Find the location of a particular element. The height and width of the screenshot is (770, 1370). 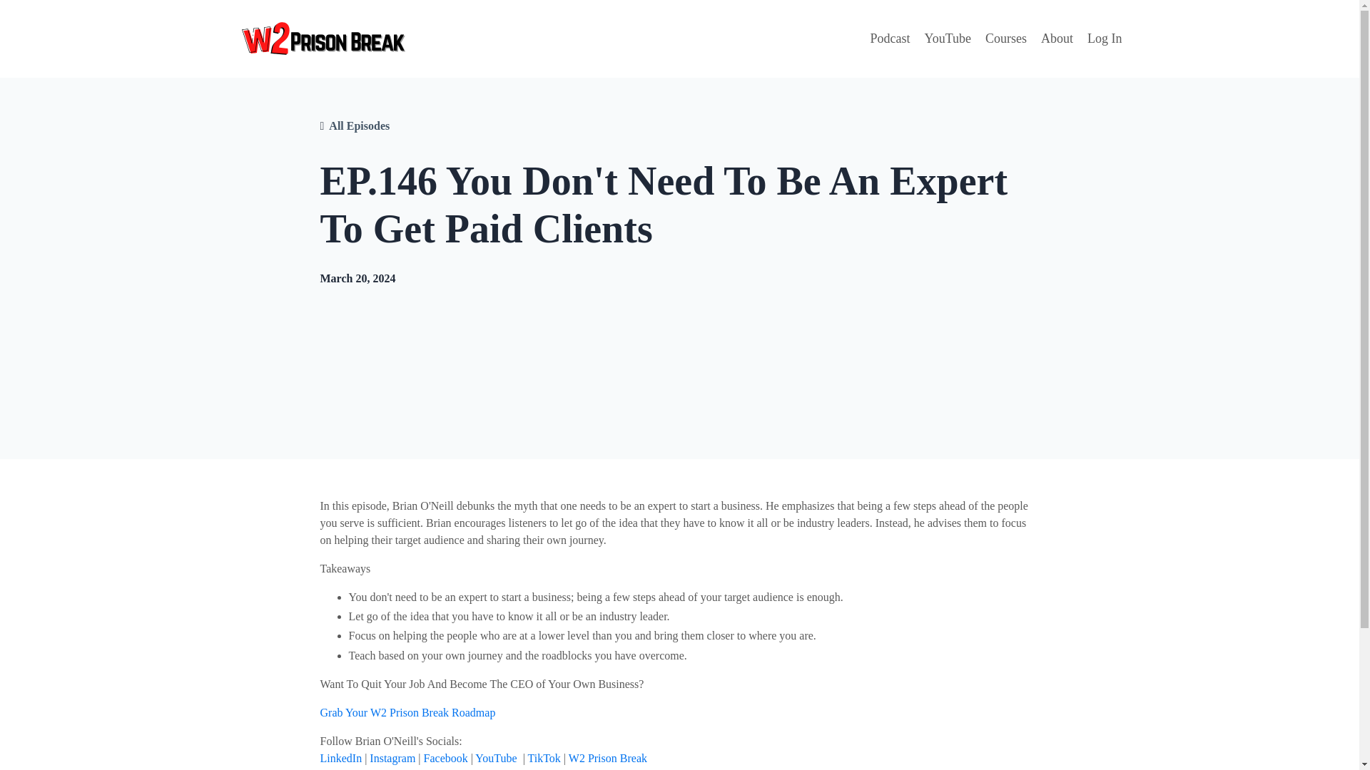

Courses is located at coordinates (1005, 38).